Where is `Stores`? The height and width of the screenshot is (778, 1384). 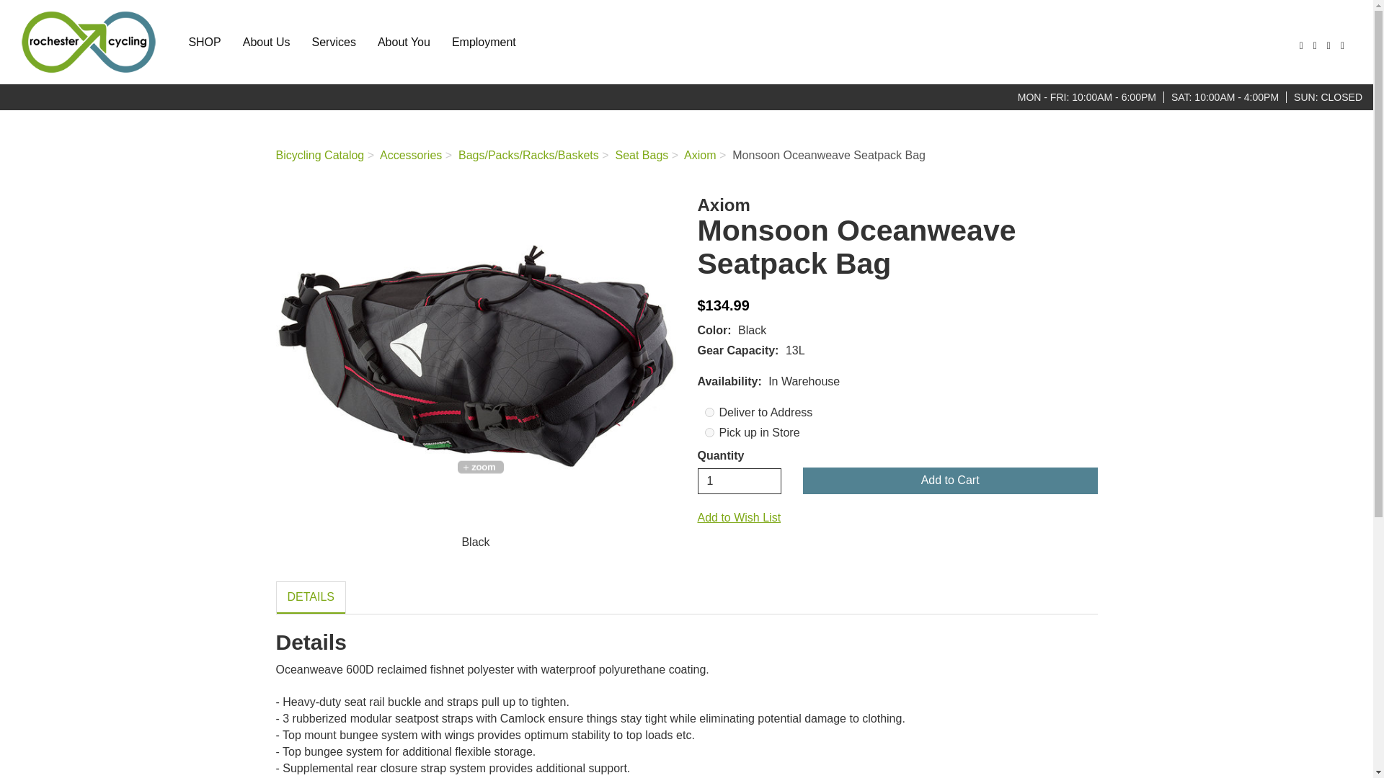
Stores is located at coordinates (1327, 45).